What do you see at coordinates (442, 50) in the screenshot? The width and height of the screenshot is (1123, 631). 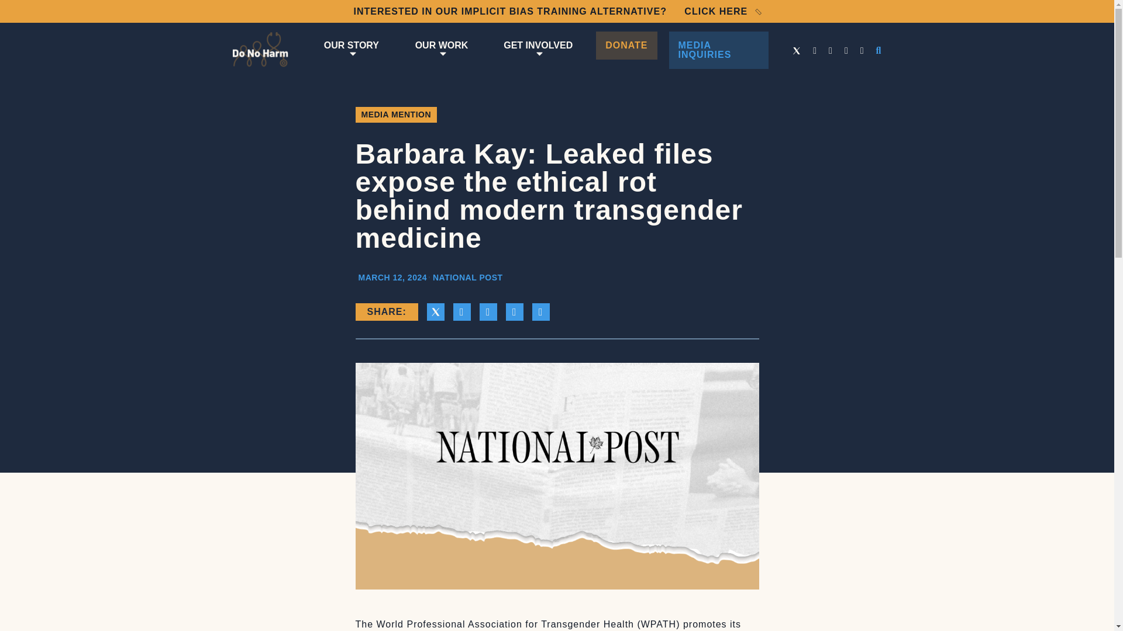 I see `OUR WORK` at bounding box center [442, 50].